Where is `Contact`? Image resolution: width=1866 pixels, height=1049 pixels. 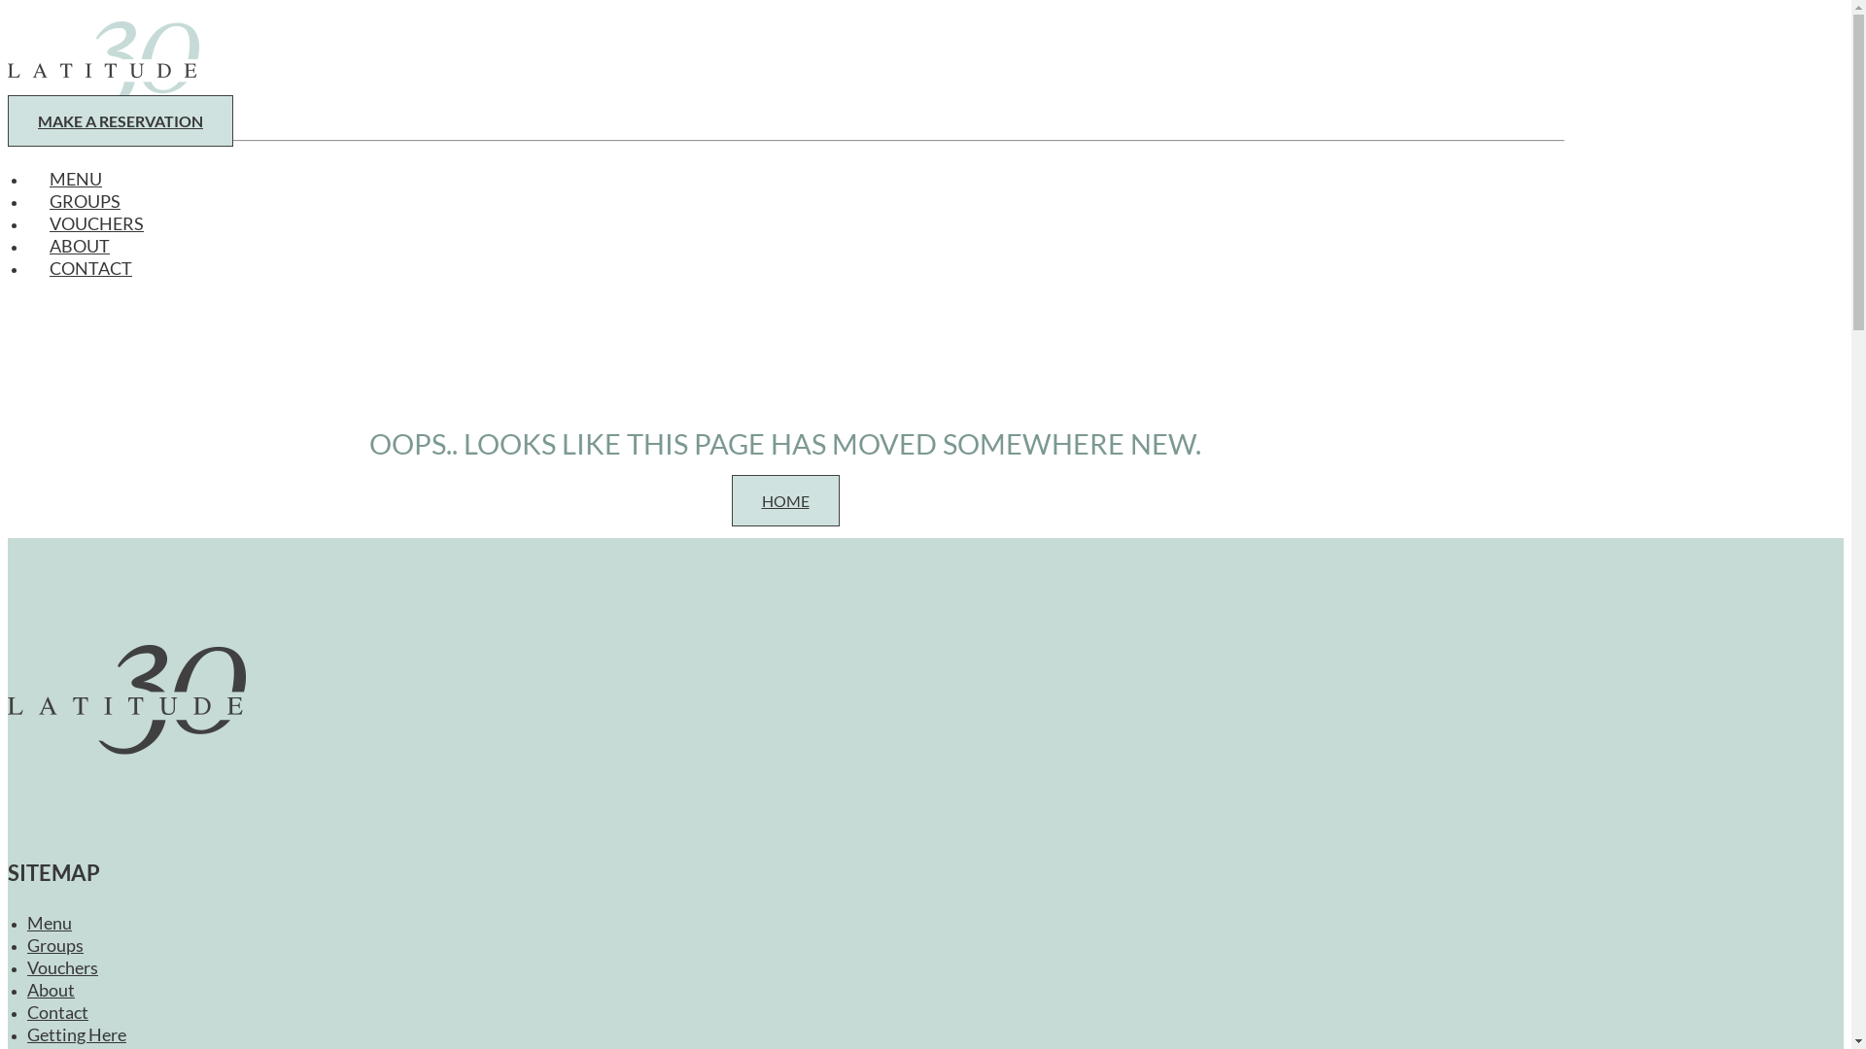 Contact is located at coordinates (58, 1017).